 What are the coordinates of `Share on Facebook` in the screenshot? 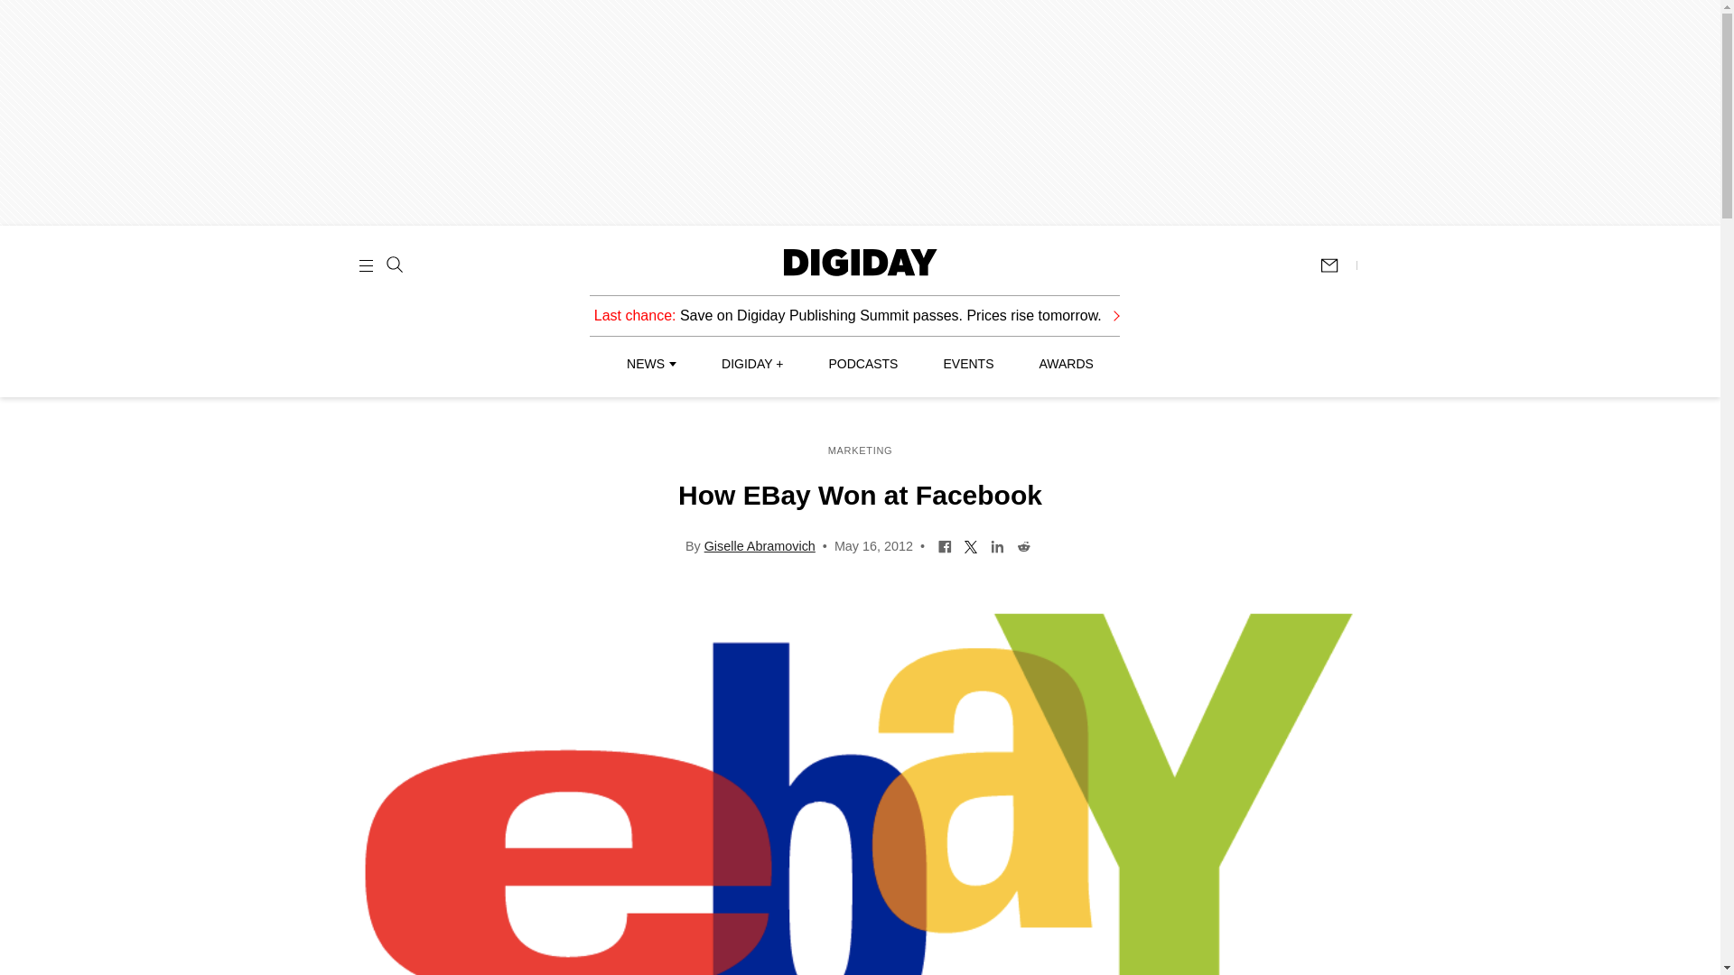 It's located at (945, 545).